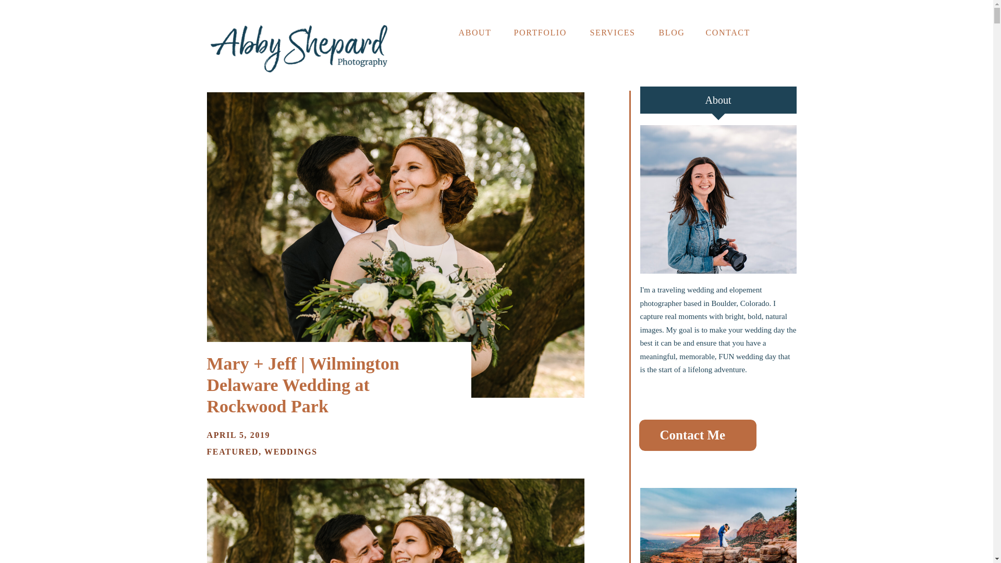  I want to click on BLOG, so click(673, 32).